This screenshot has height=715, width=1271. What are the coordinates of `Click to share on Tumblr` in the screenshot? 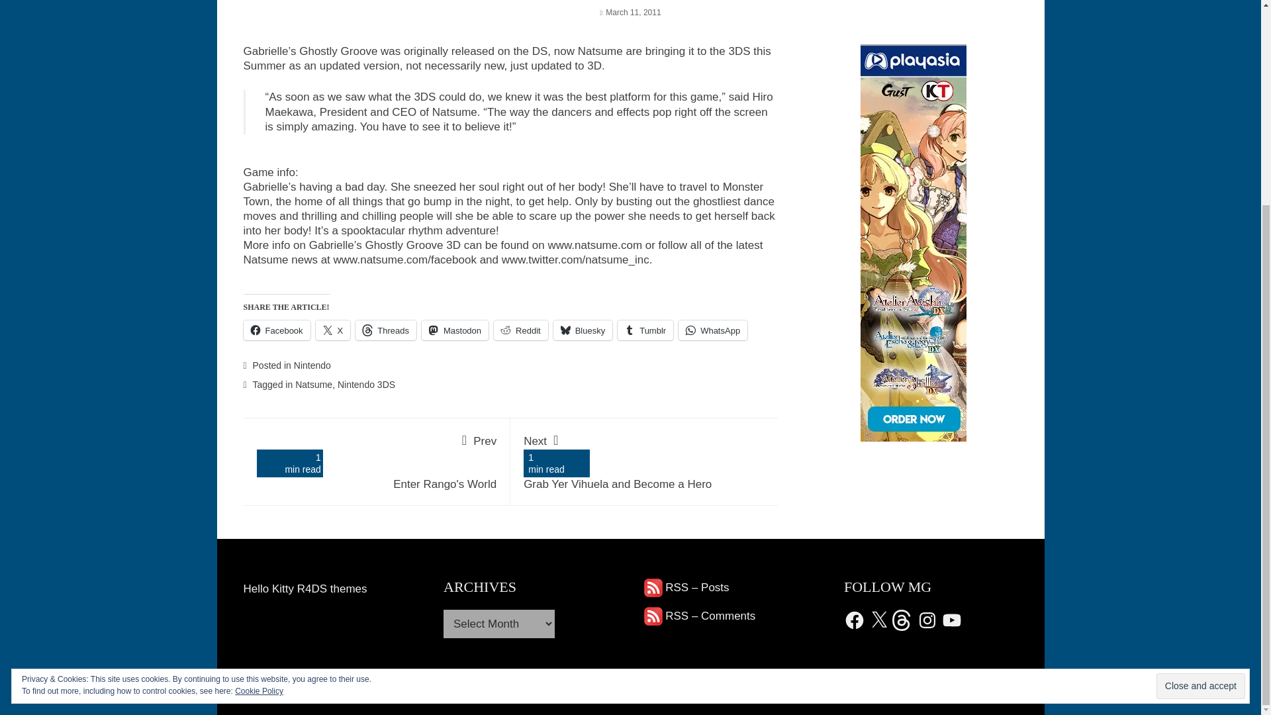 It's located at (645, 330).